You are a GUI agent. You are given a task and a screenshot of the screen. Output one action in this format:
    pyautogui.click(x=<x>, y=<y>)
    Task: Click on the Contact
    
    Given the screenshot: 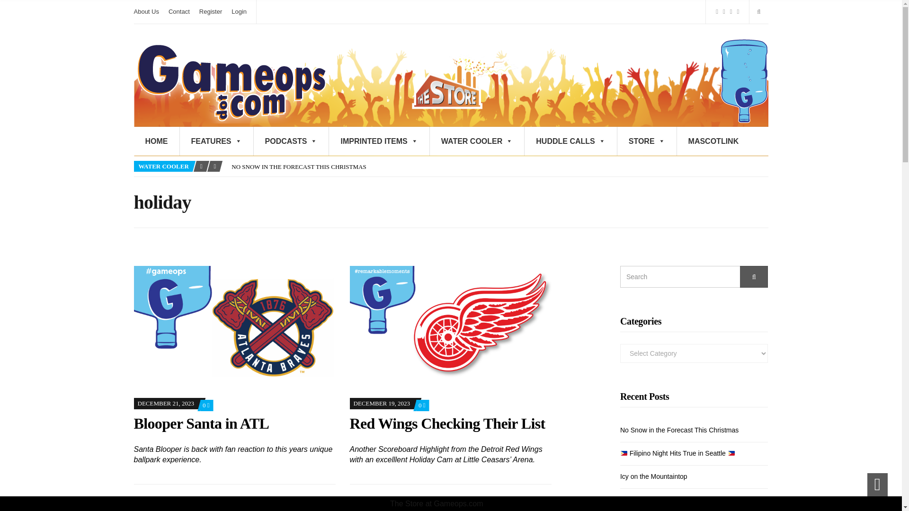 What is the action you would take?
    pyautogui.click(x=179, y=11)
    